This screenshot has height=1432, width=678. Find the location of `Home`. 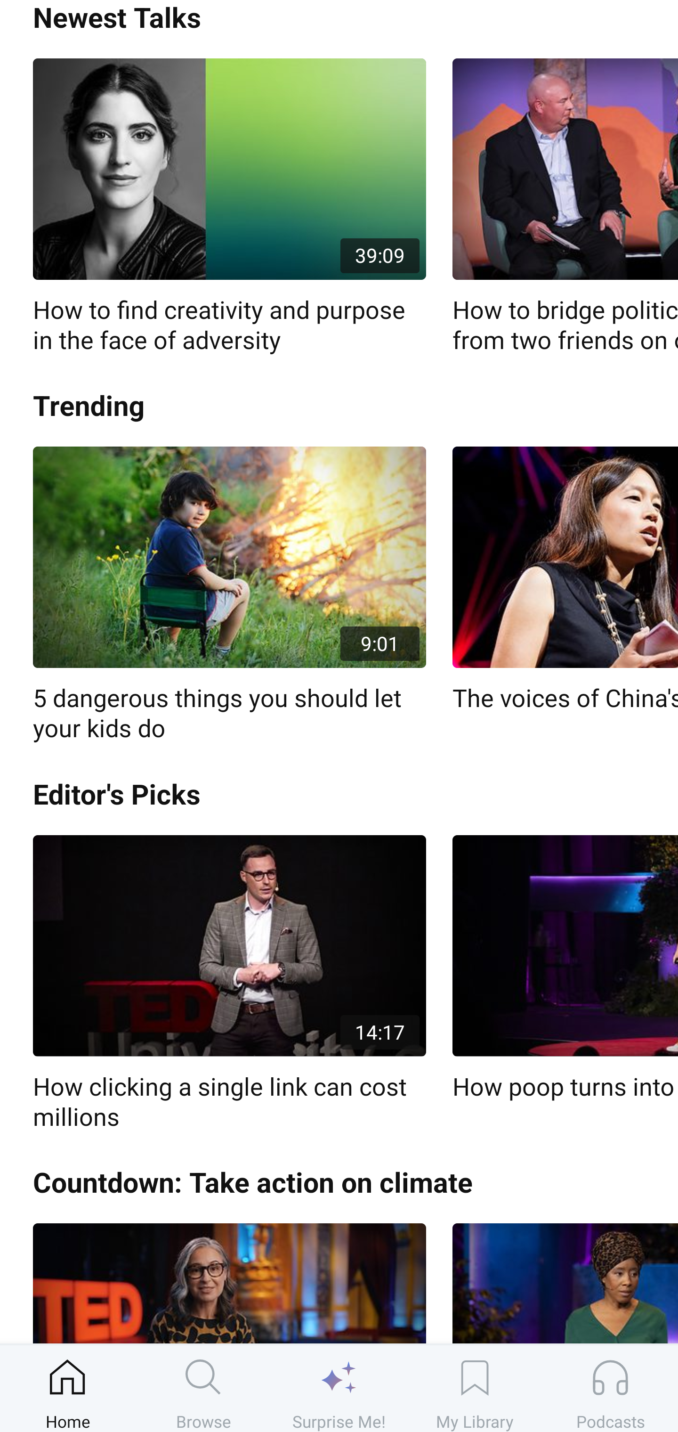

Home is located at coordinates (68, 1388).